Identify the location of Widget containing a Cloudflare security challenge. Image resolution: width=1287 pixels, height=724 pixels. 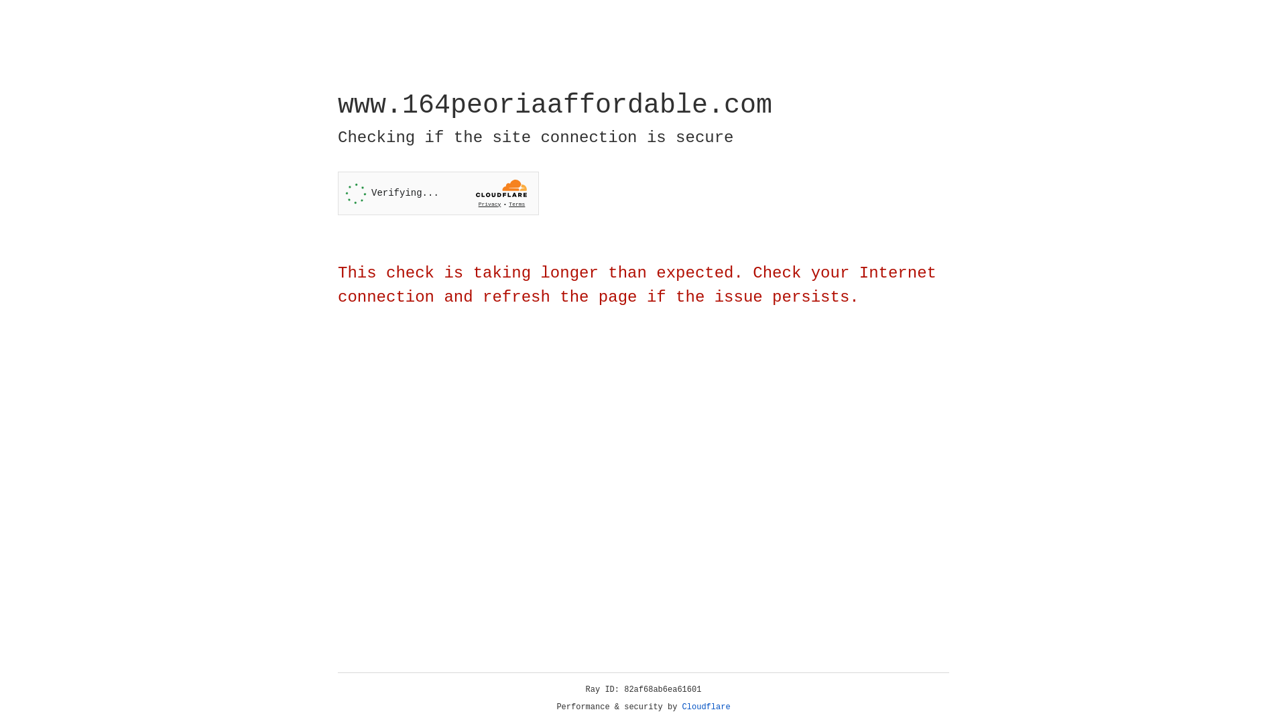
(438, 193).